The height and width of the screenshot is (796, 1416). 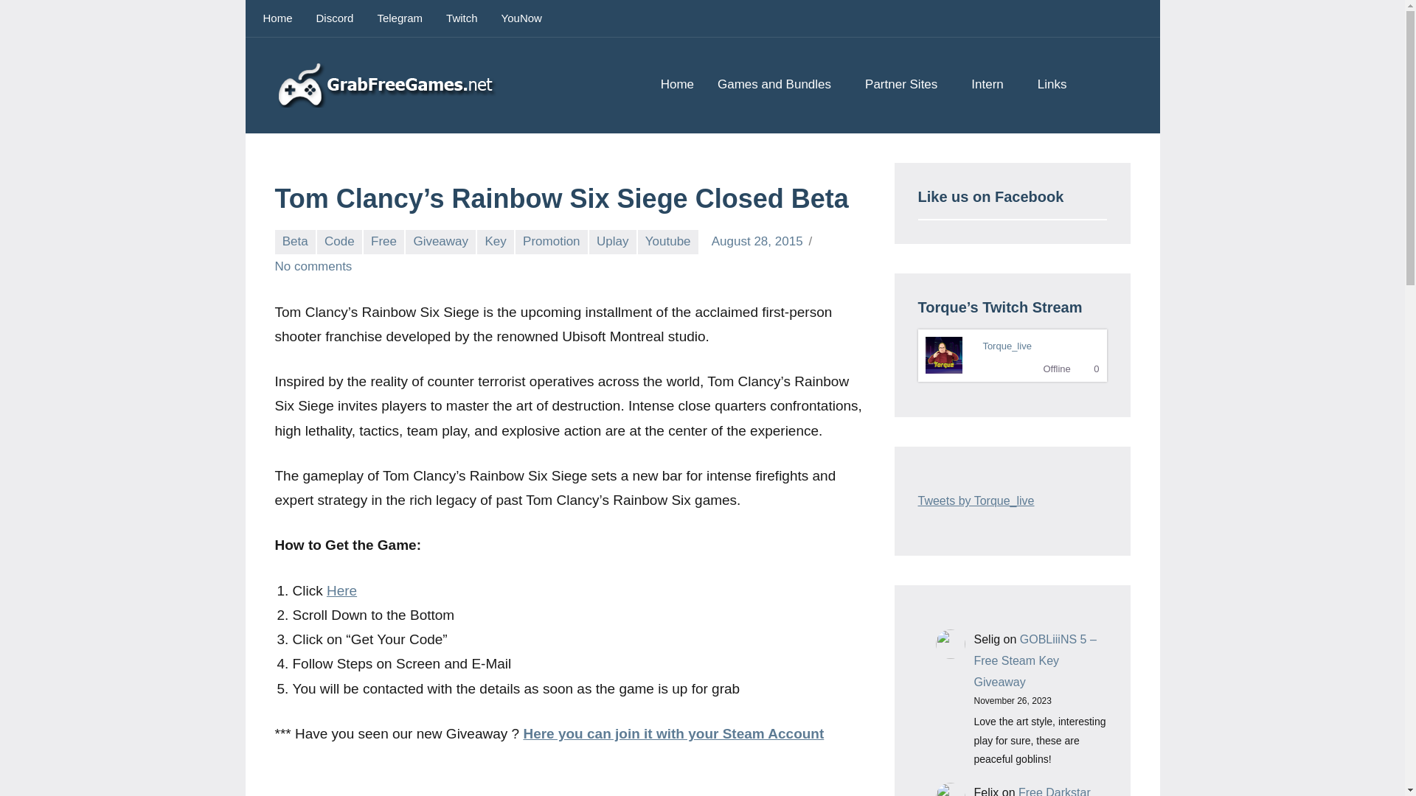 I want to click on Partner Sites, so click(x=906, y=85).